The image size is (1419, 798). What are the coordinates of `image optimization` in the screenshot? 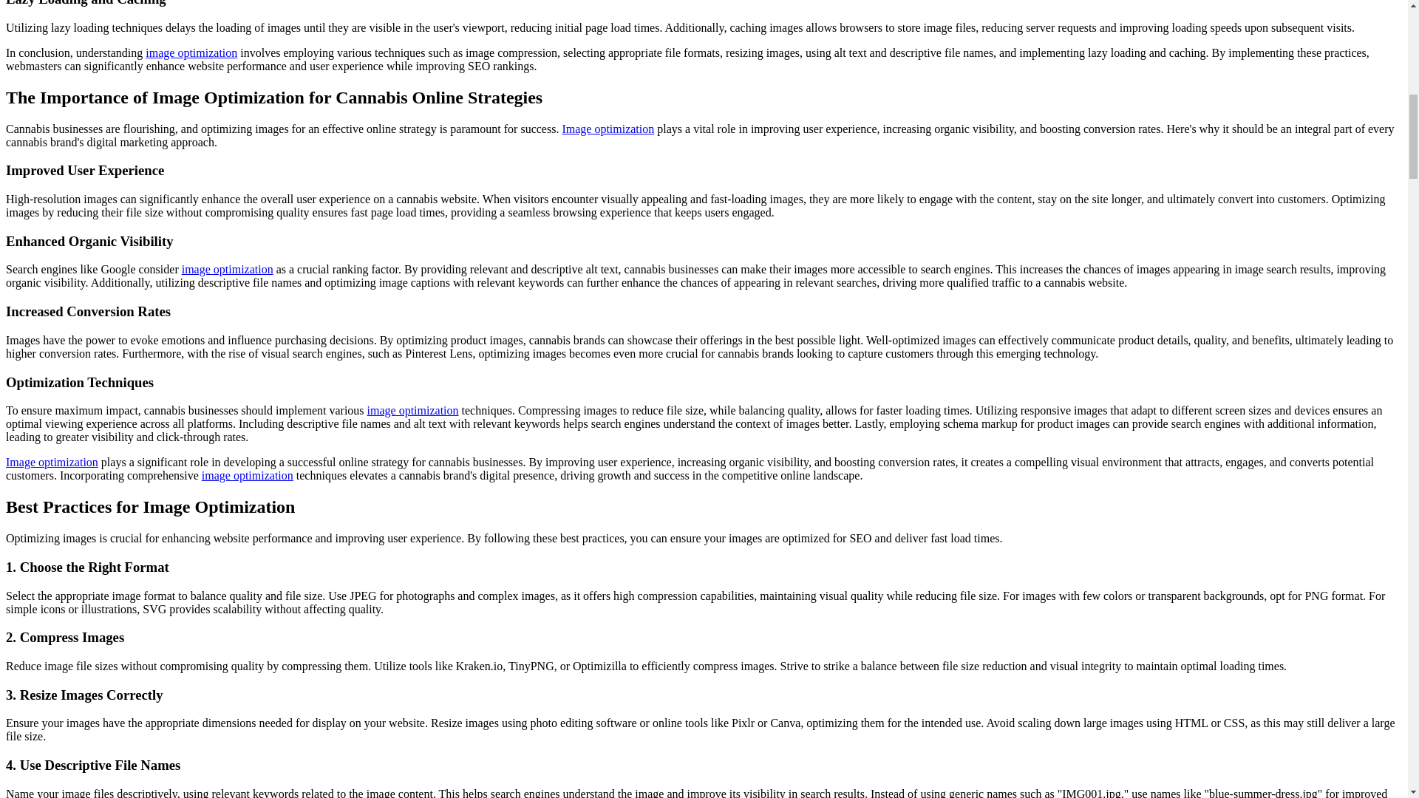 It's located at (191, 52).